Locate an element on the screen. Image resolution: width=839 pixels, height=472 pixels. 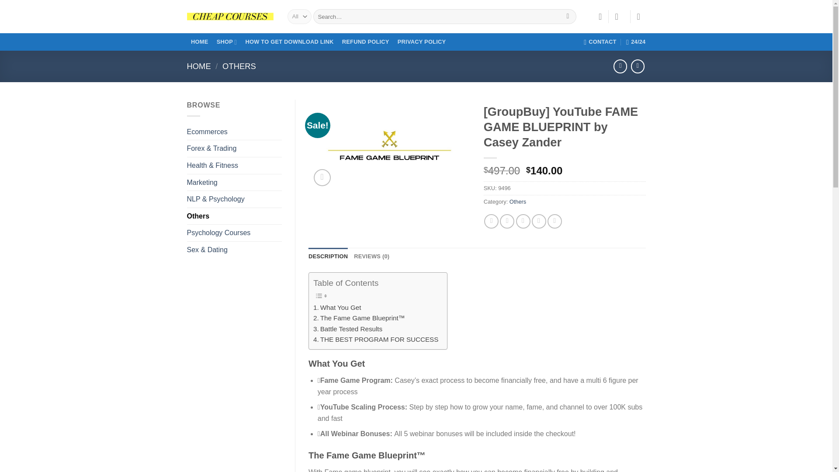
Others is located at coordinates (234, 216).